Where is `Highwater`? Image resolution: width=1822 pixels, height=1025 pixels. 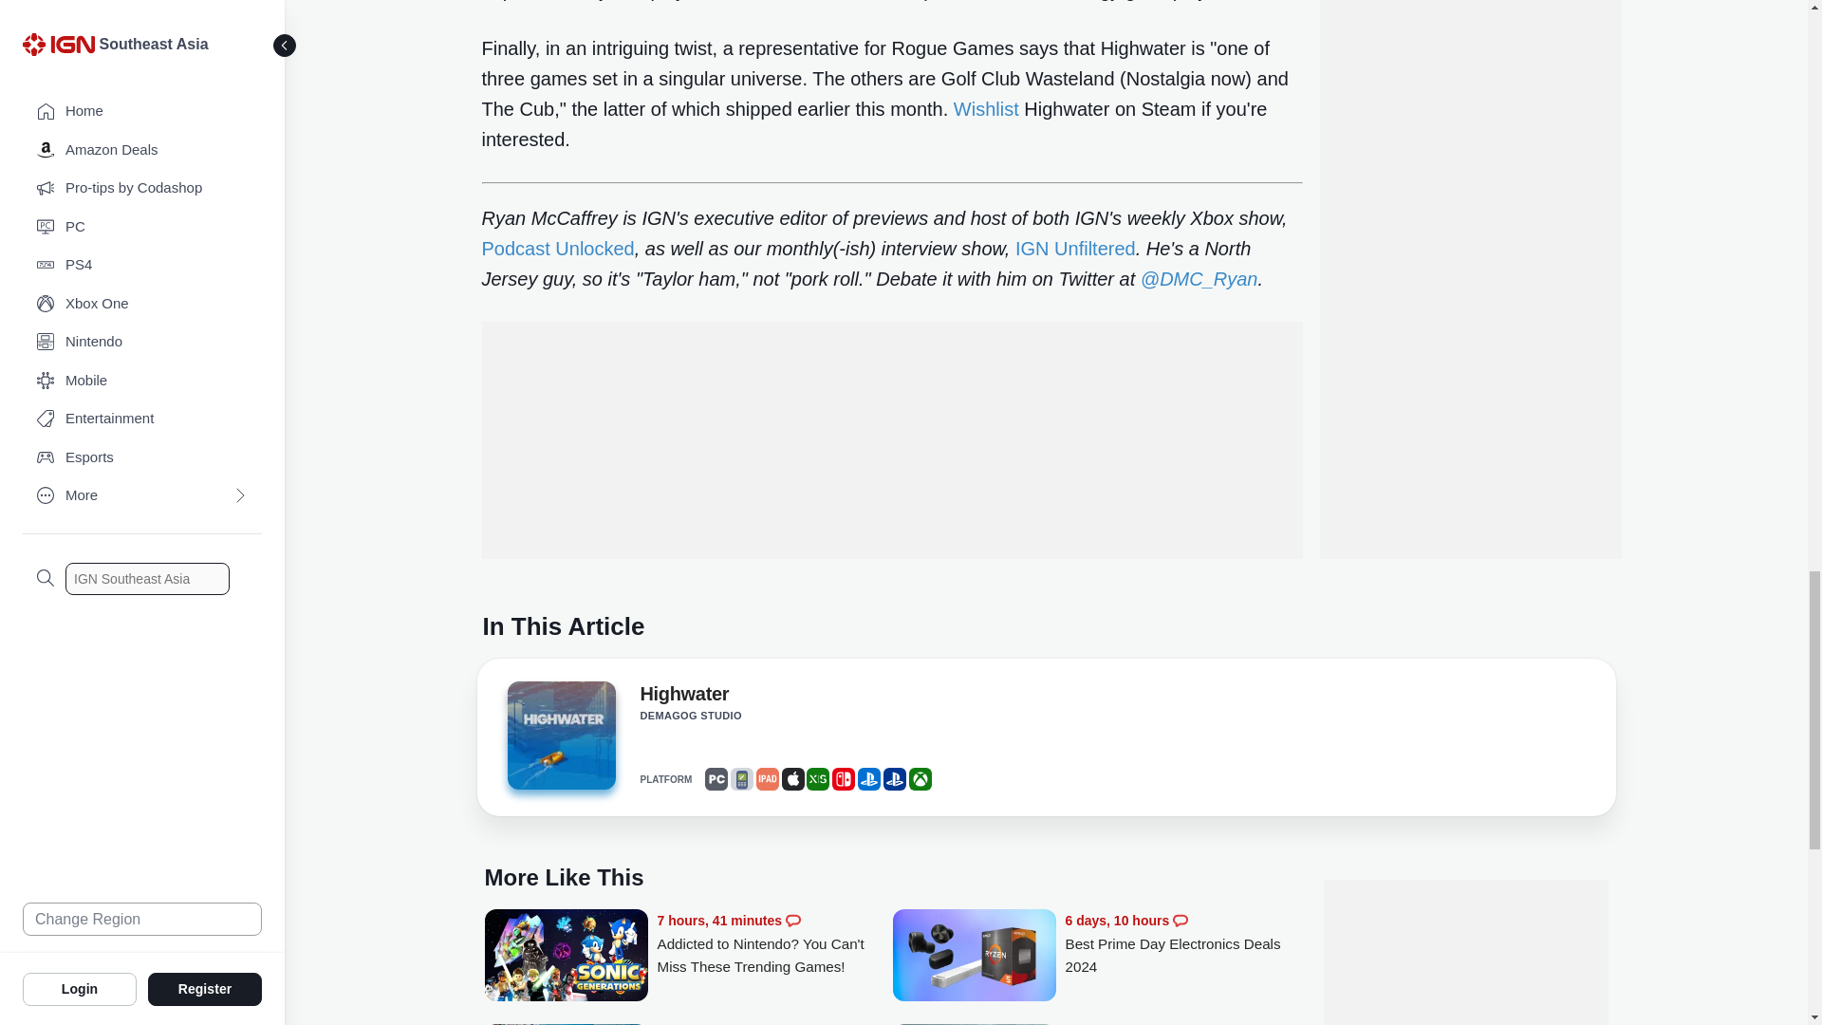 Highwater is located at coordinates (683, 697).